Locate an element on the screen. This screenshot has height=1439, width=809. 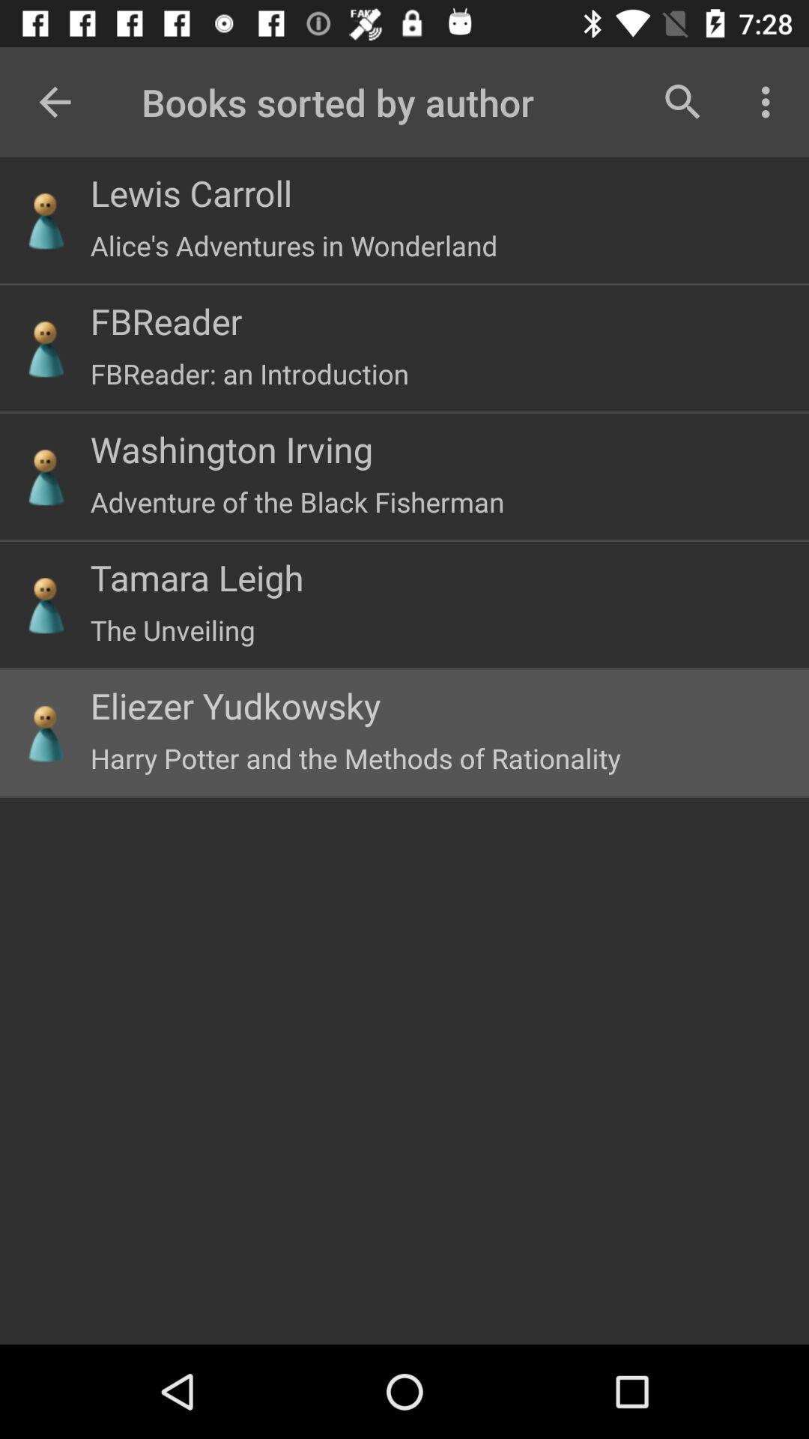
scroll until harry potter and icon is located at coordinates (355, 758).